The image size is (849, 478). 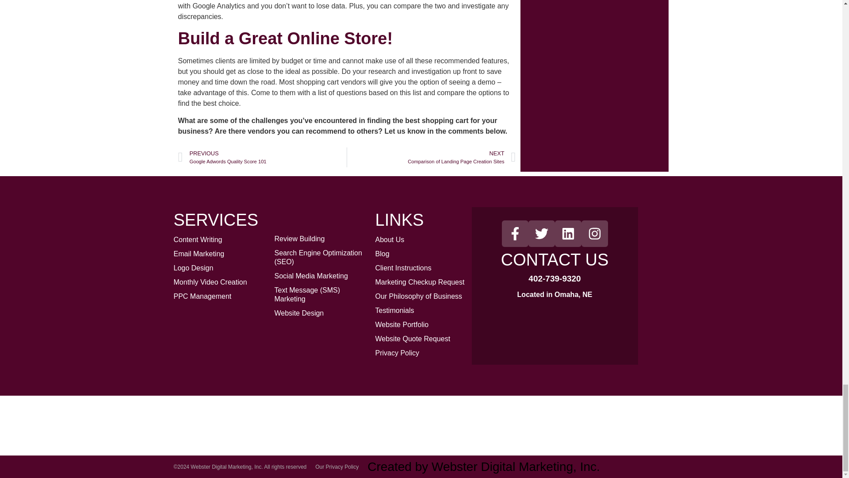 I want to click on BNI-proud-member-100w, so click(x=273, y=420).